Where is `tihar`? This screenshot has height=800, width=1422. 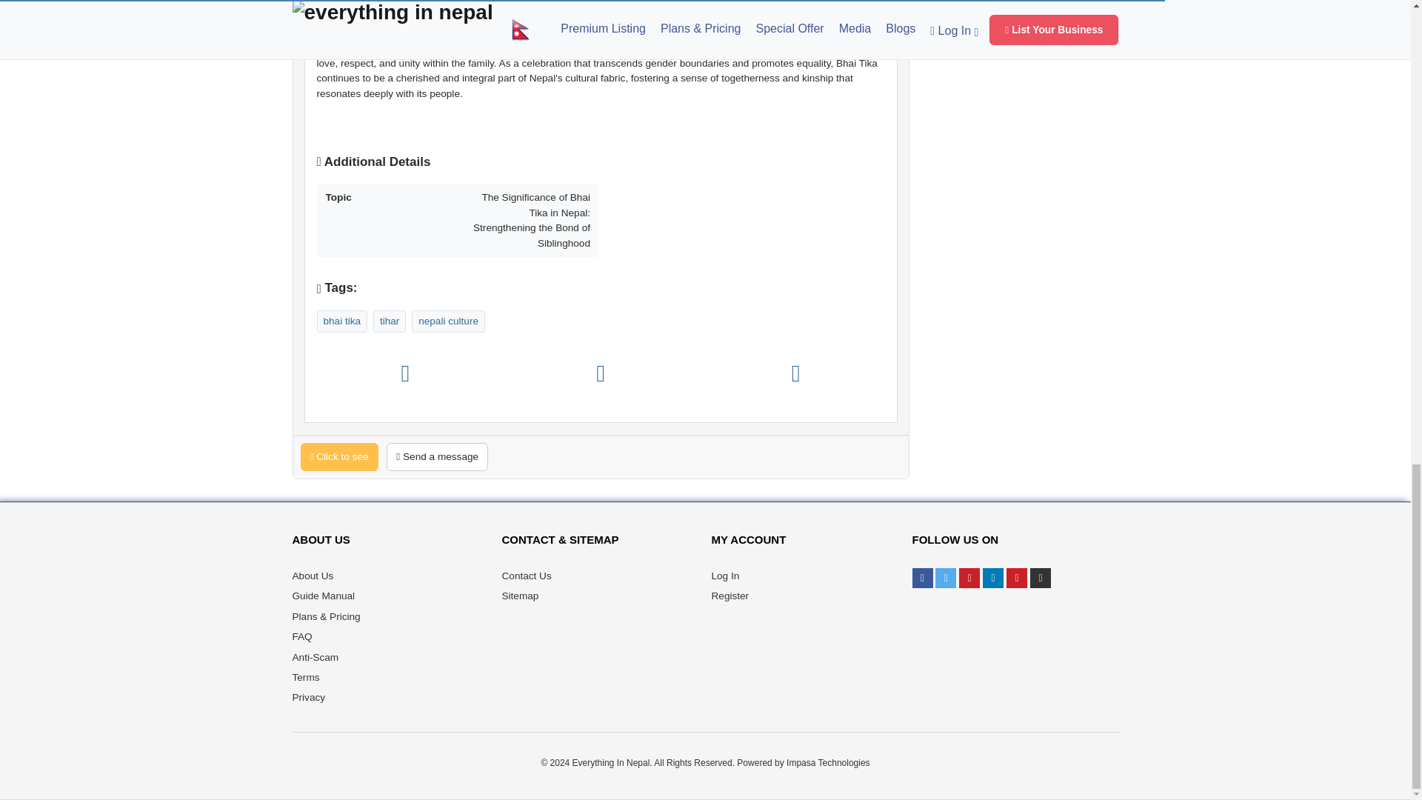 tihar is located at coordinates (390, 320).